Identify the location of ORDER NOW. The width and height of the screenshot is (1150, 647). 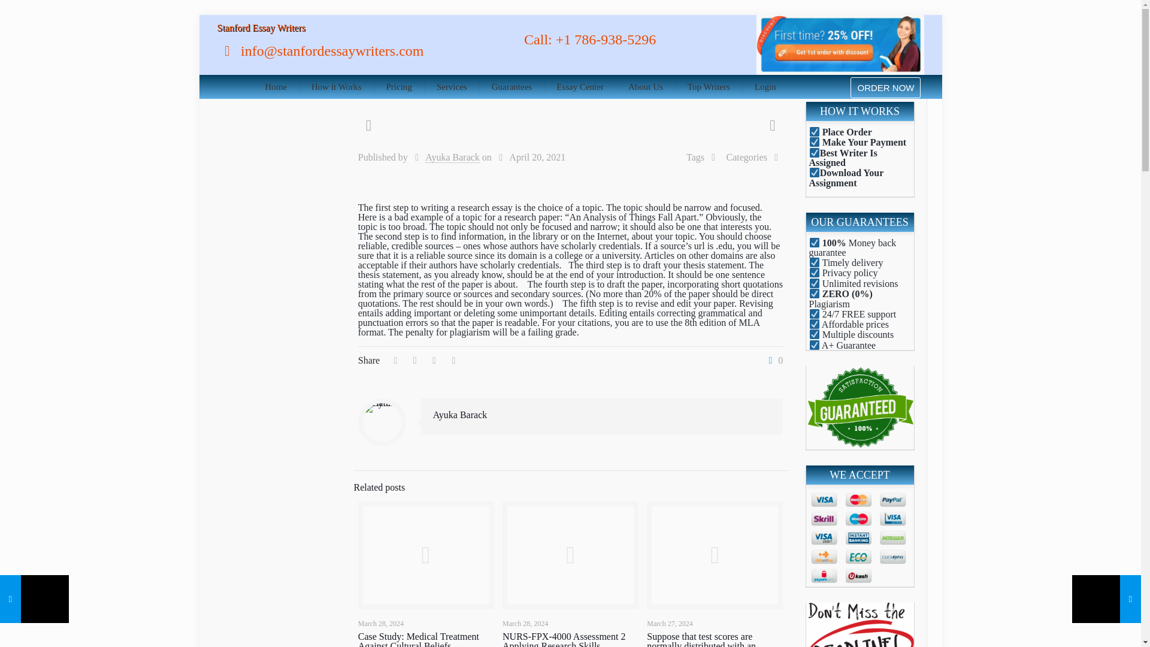
(885, 87).